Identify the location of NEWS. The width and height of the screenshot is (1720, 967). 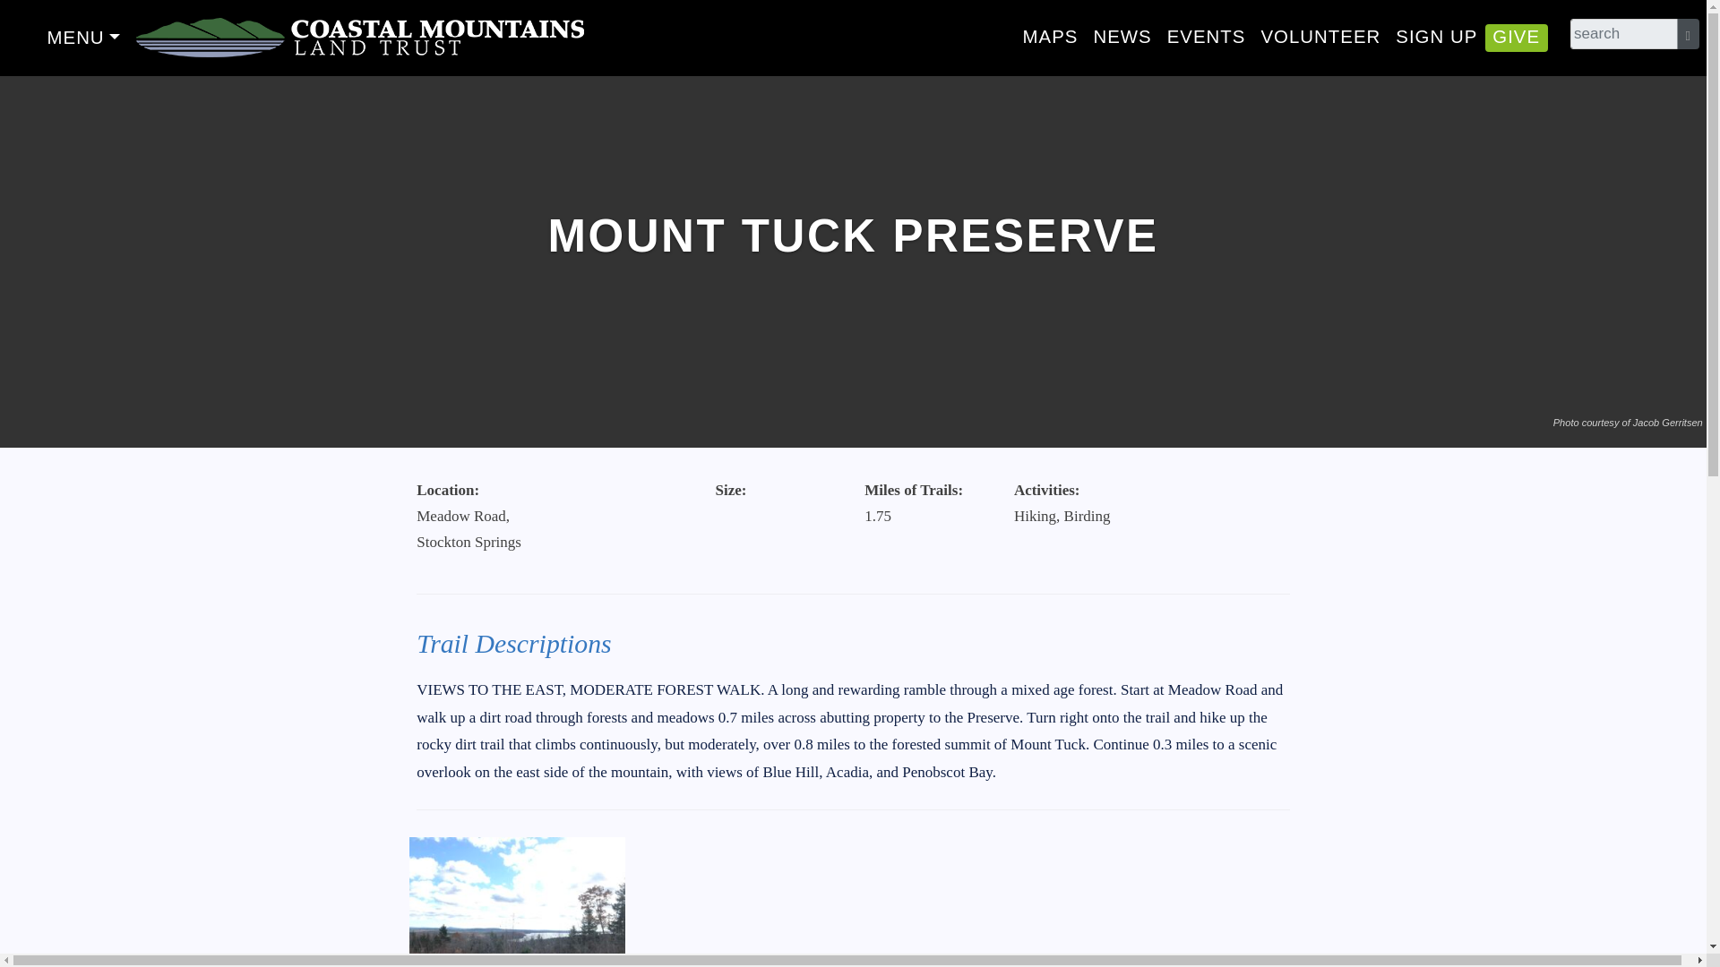
(1122, 36).